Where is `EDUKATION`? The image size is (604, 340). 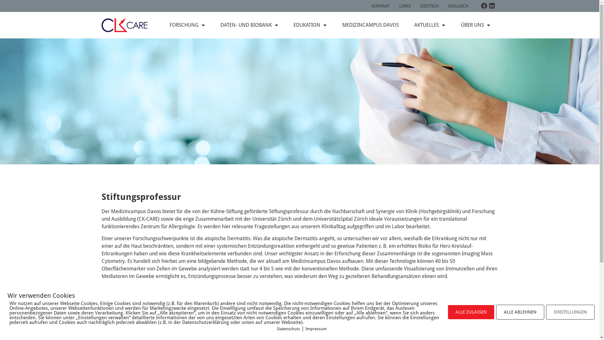 EDUKATION is located at coordinates (310, 25).